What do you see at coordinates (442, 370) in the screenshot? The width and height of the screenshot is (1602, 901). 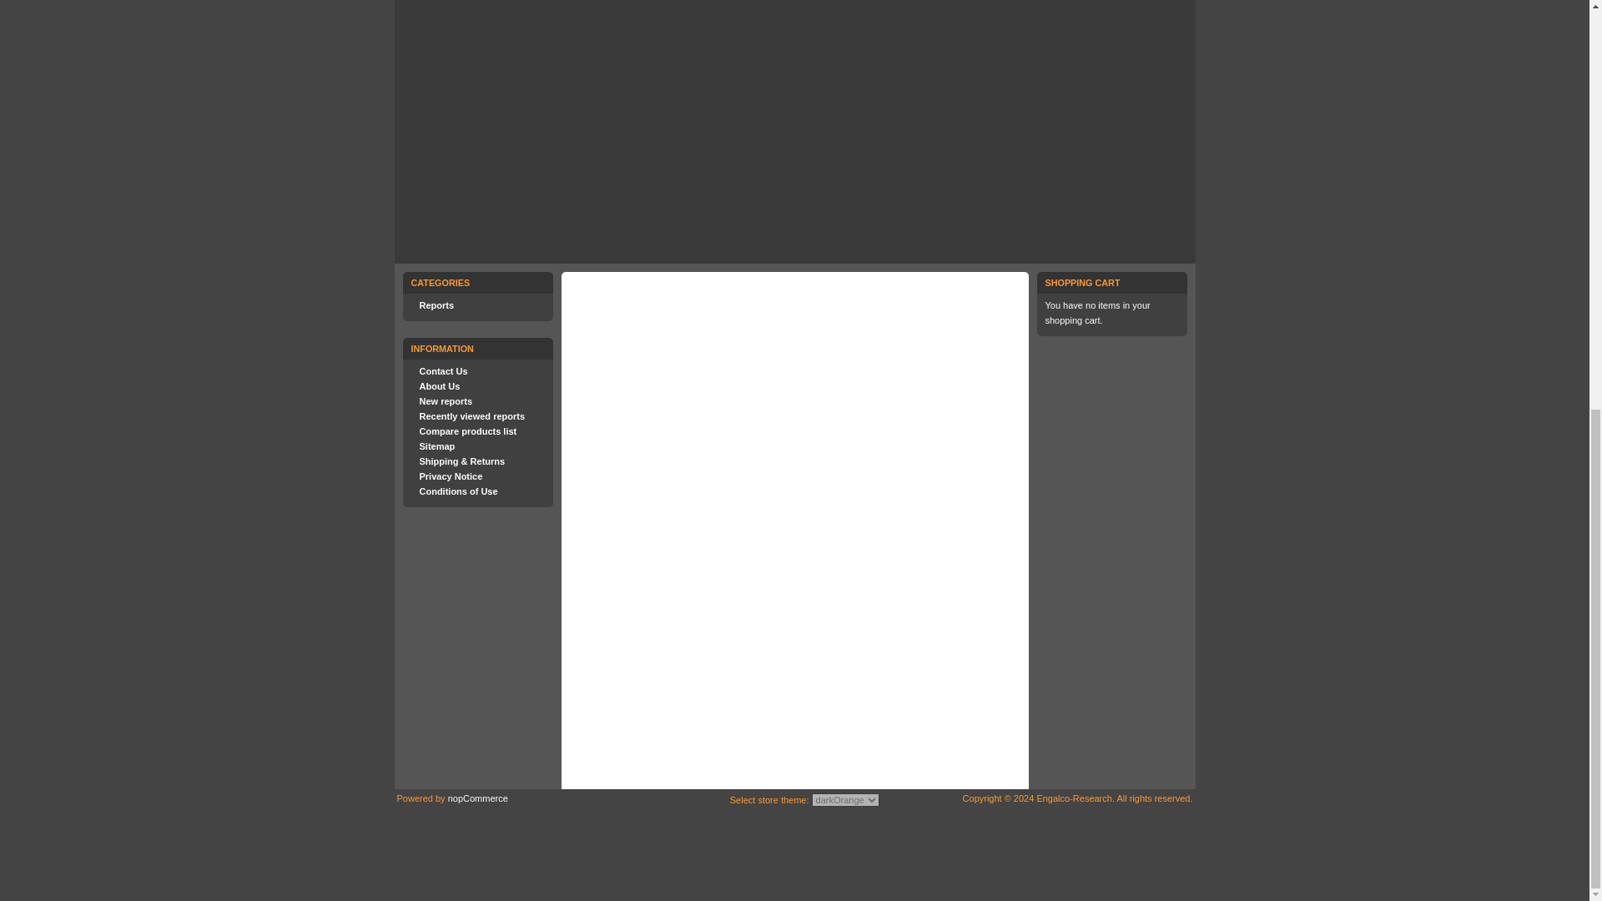 I see `Contact Us` at bounding box center [442, 370].